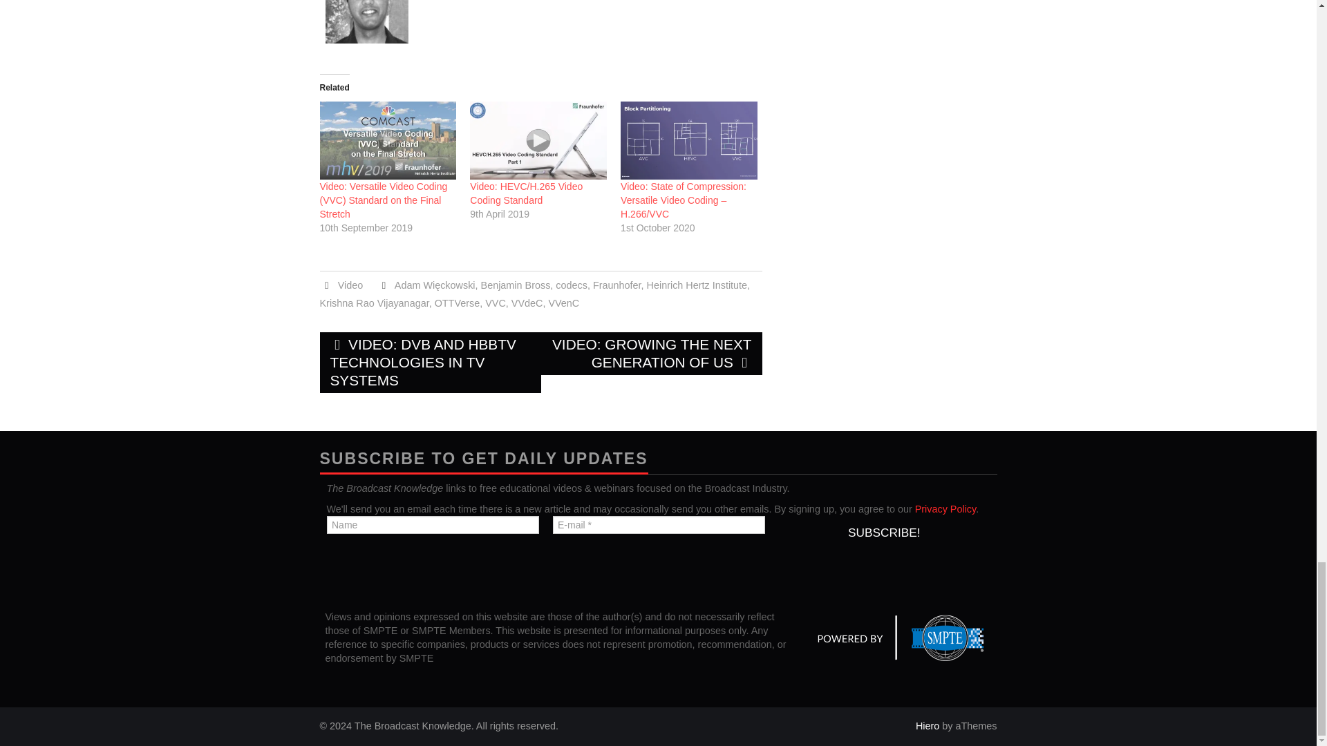 Image resolution: width=1327 pixels, height=746 pixels. Describe the element at coordinates (563, 303) in the screenshot. I see `VVenC` at that location.